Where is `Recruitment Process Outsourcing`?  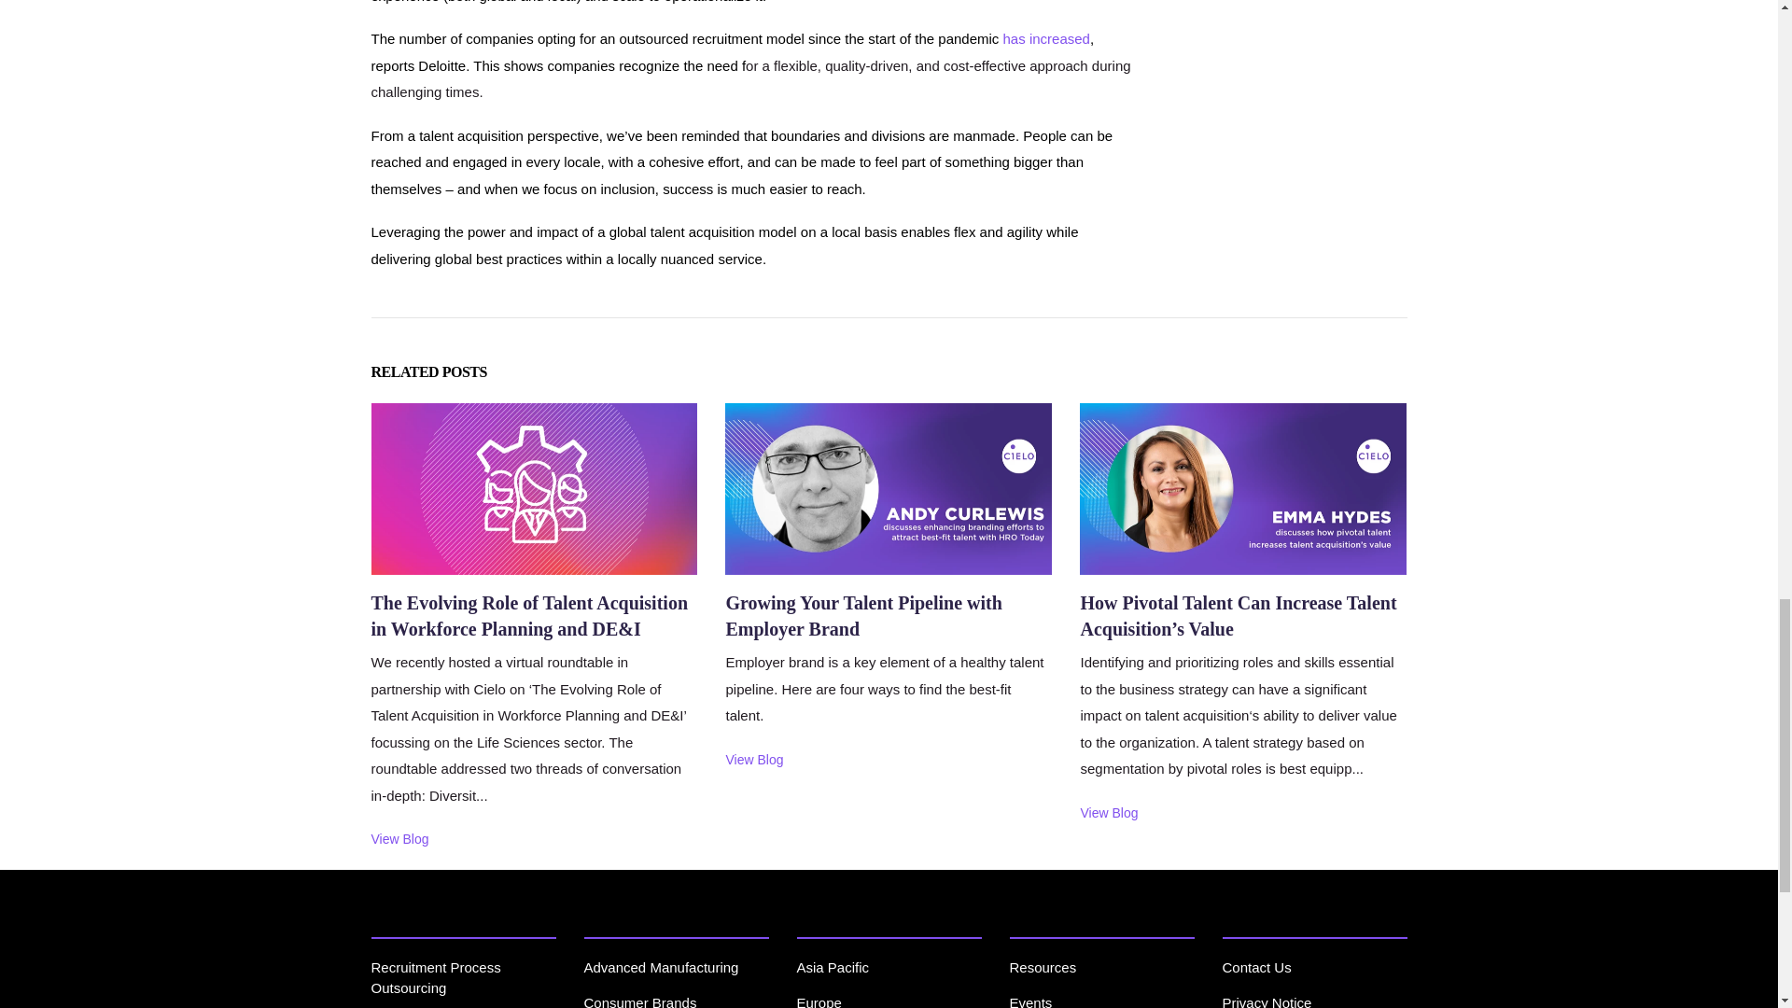
Recruitment Process Outsourcing is located at coordinates (436, 978).